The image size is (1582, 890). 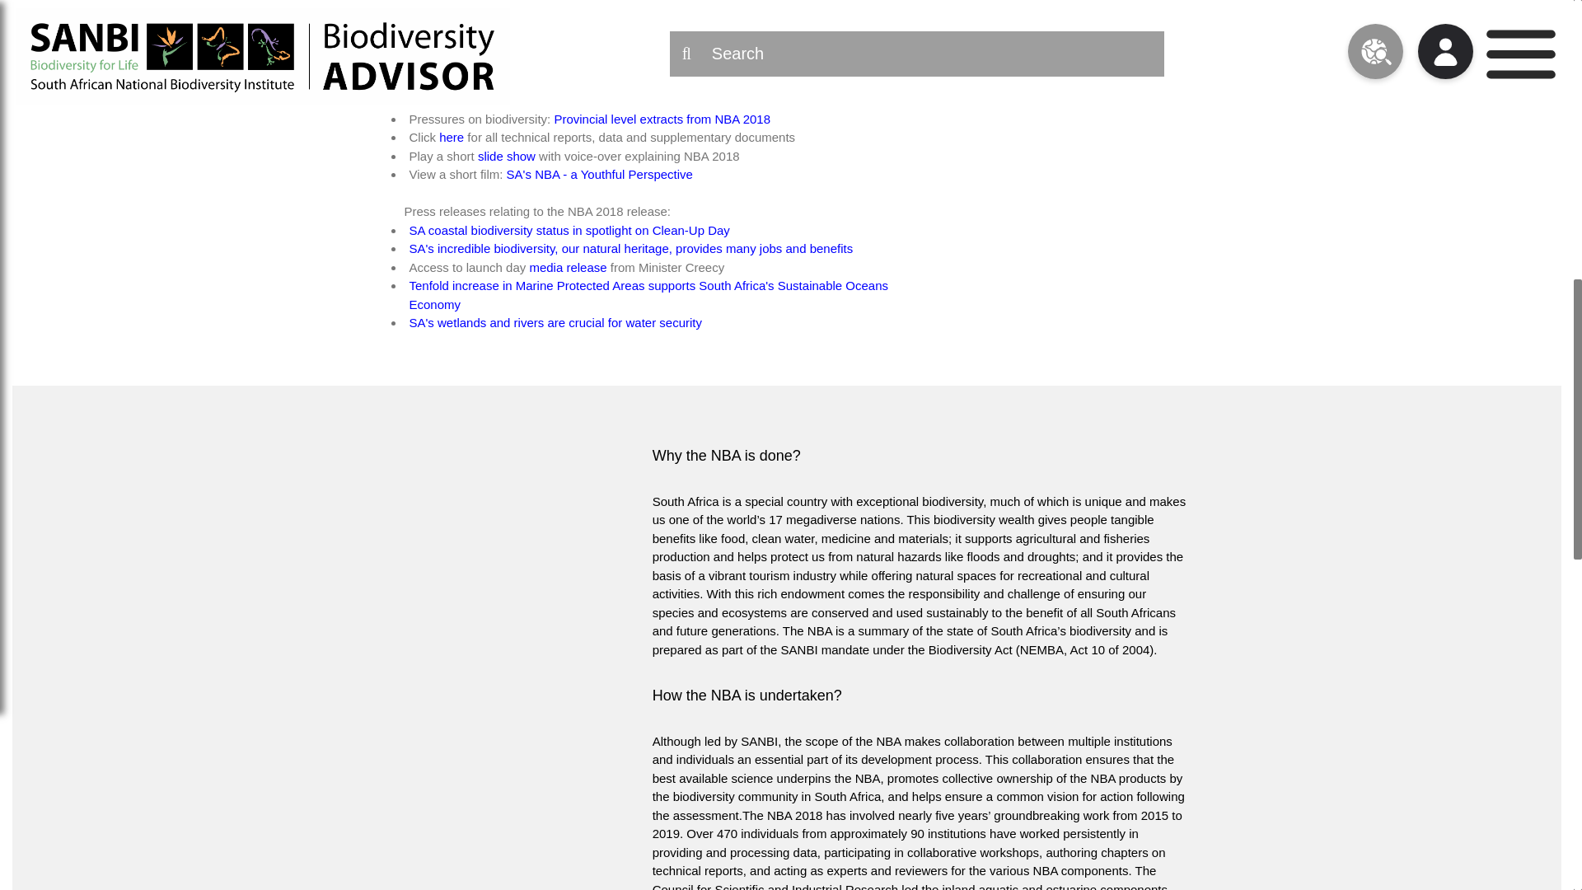 I want to click on SA's NBA - a Youthful Perspective, so click(x=597, y=175).